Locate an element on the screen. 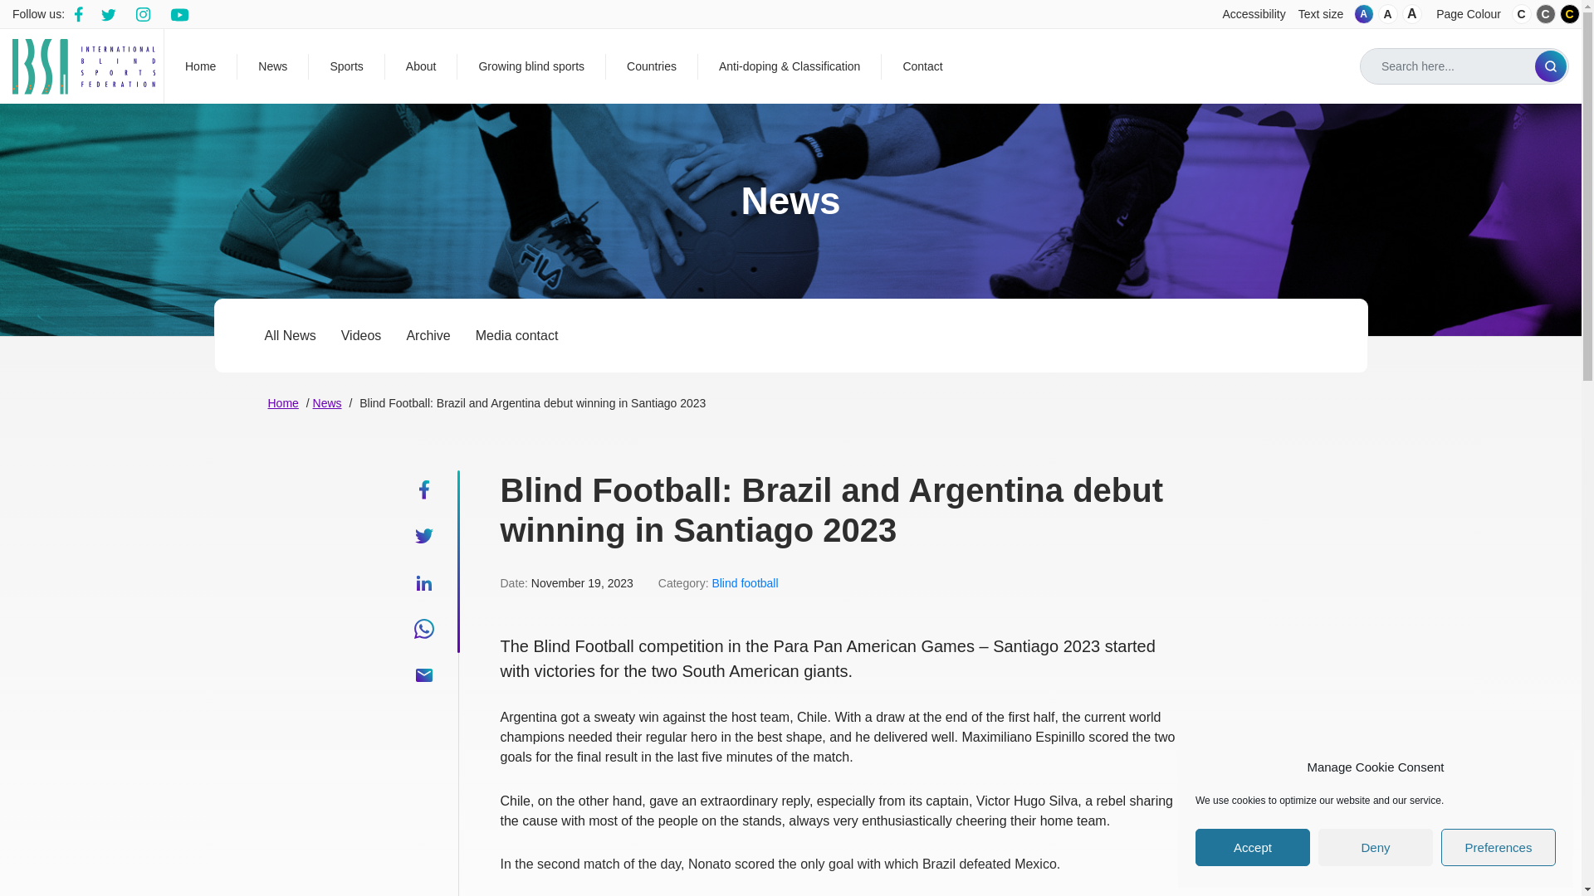 The height and width of the screenshot is (896, 1594). C is located at coordinates (1546, 14).